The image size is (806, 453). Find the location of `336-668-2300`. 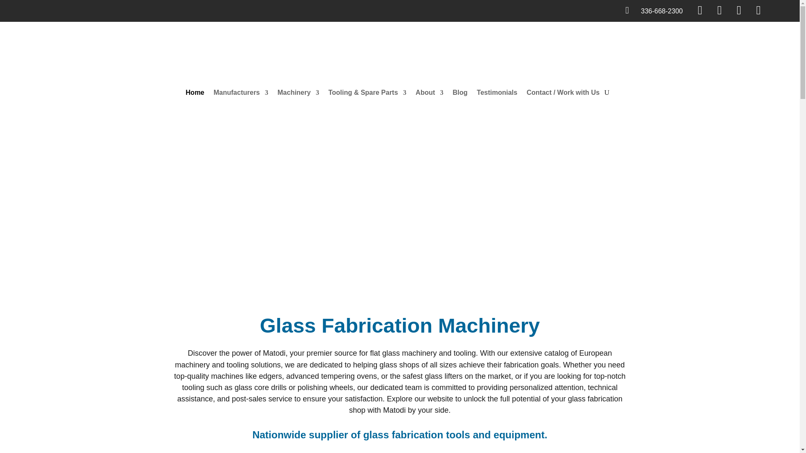

336-668-2300 is located at coordinates (662, 11).